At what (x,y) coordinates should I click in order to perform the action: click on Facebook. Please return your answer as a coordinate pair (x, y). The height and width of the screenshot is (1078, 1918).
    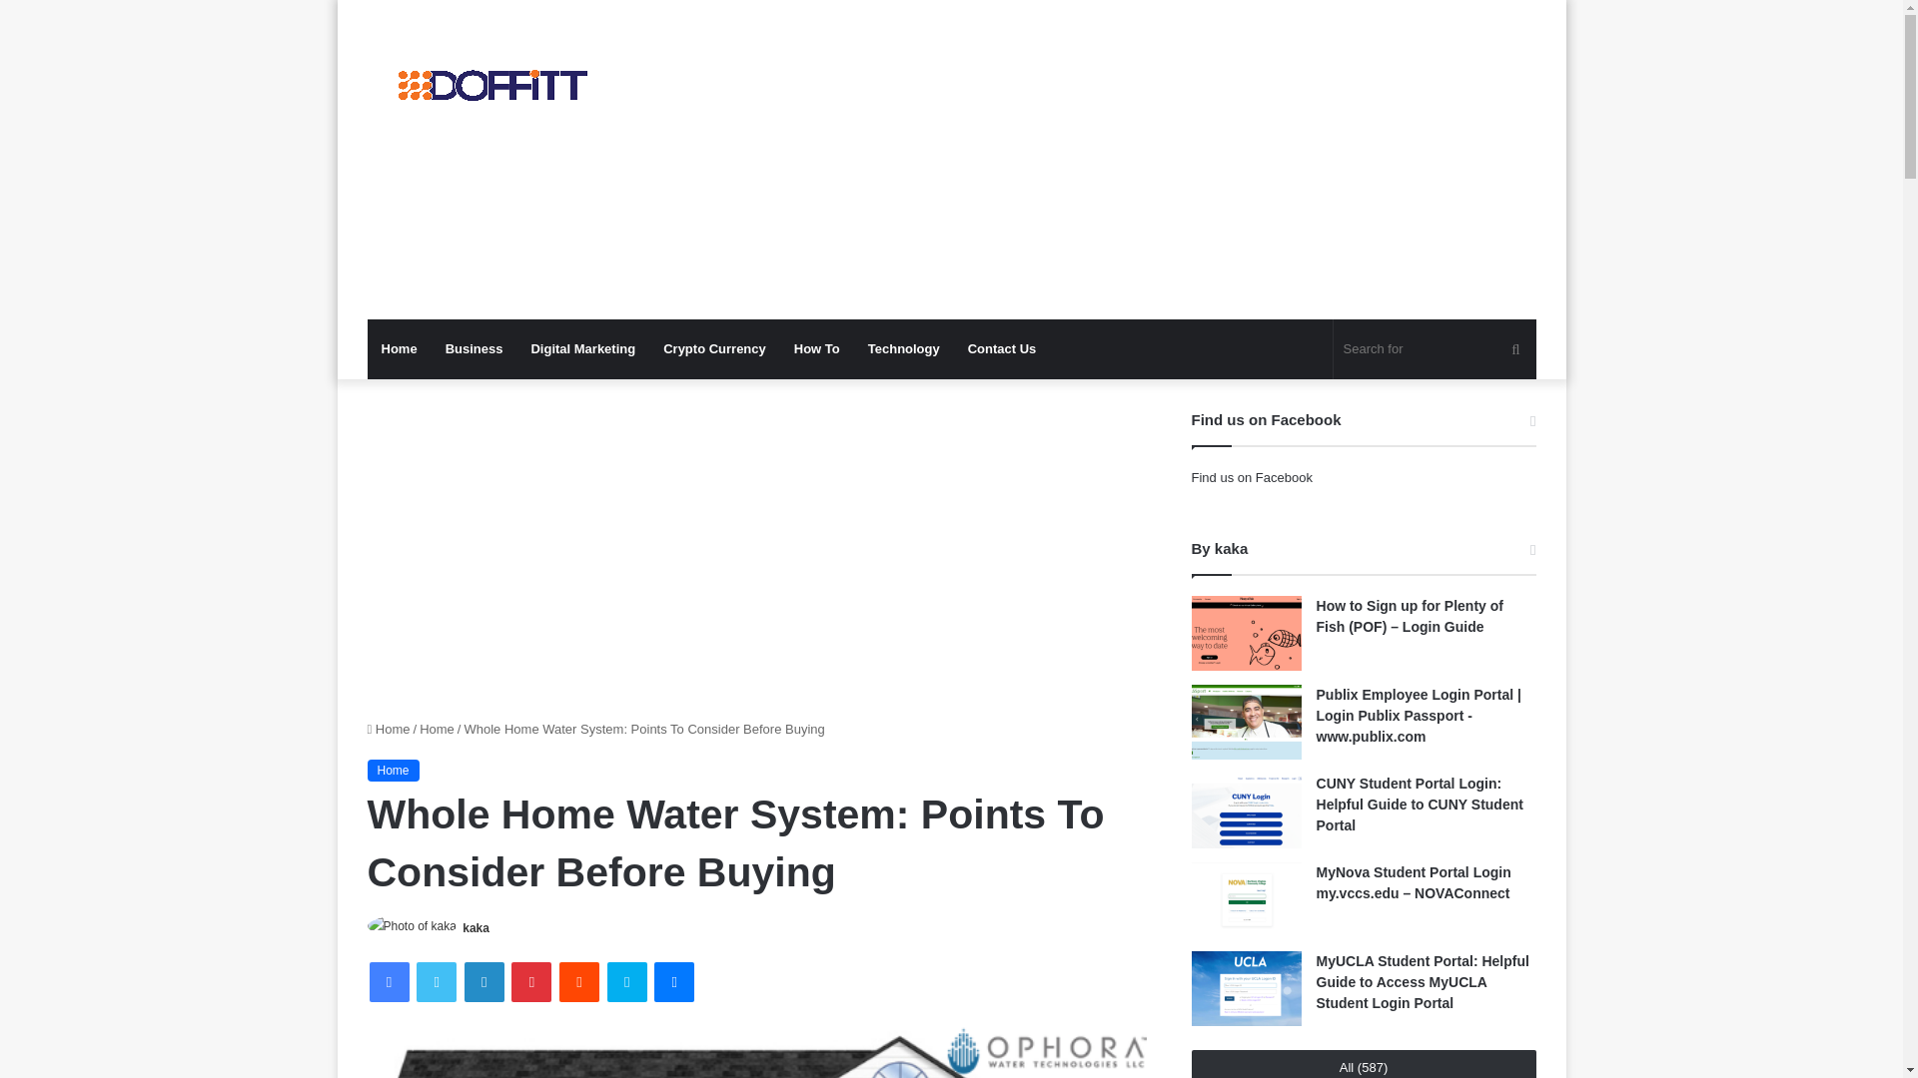
    Looking at the image, I should click on (390, 982).